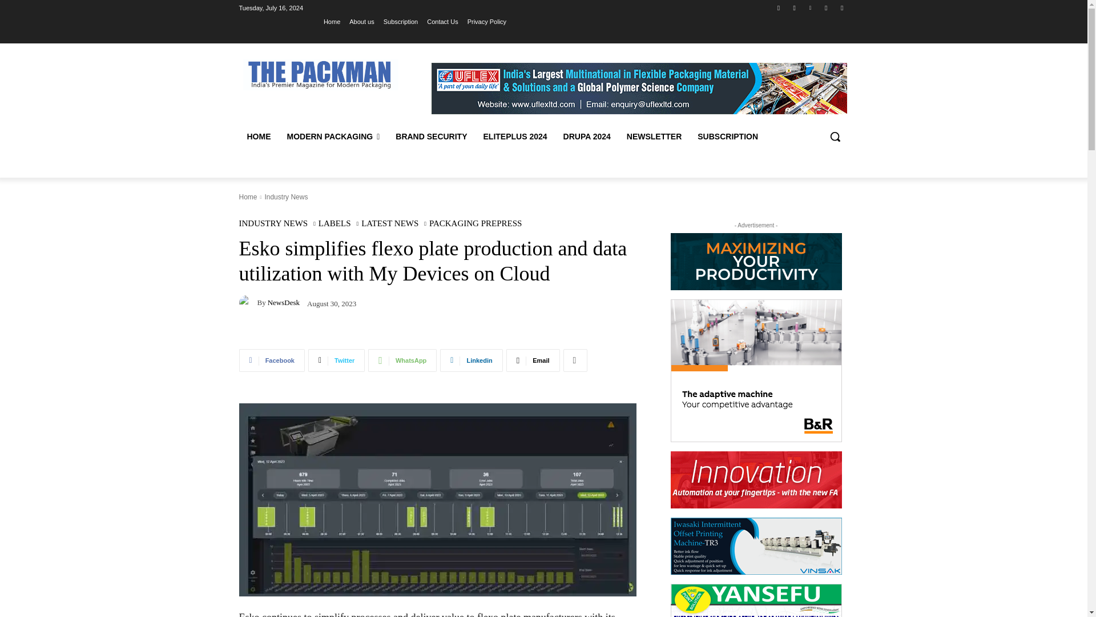 The width and height of the screenshot is (1096, 617). I want to click on ELITEPLUS 2024, so click(514, 136).